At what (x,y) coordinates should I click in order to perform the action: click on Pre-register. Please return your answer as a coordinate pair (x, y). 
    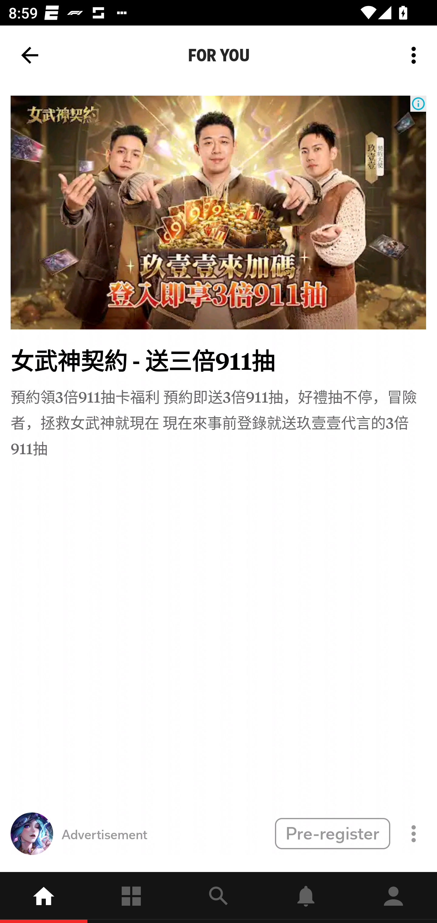
    Looking at the image, I should click on (332, 833).